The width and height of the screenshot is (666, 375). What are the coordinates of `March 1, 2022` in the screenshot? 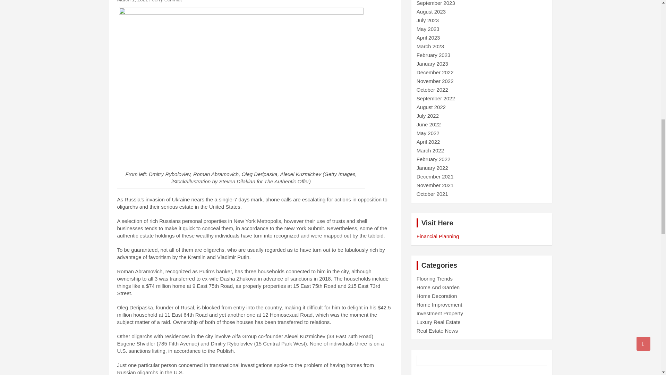 It's located at (133, 1).